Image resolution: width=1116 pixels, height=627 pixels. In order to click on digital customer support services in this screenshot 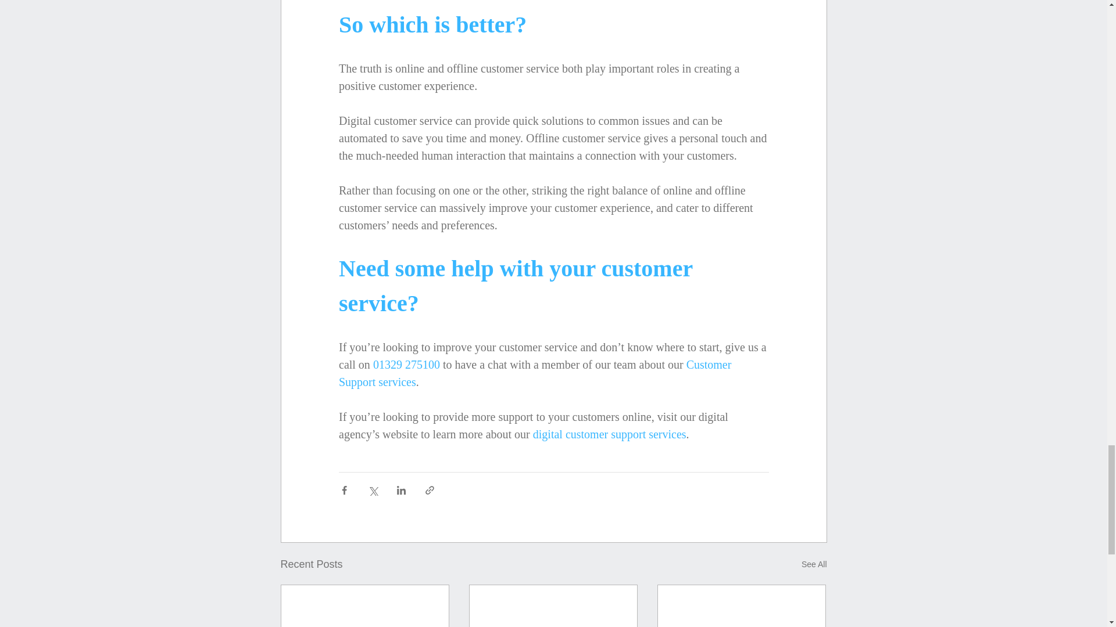, I will do `click(609, 434)`.